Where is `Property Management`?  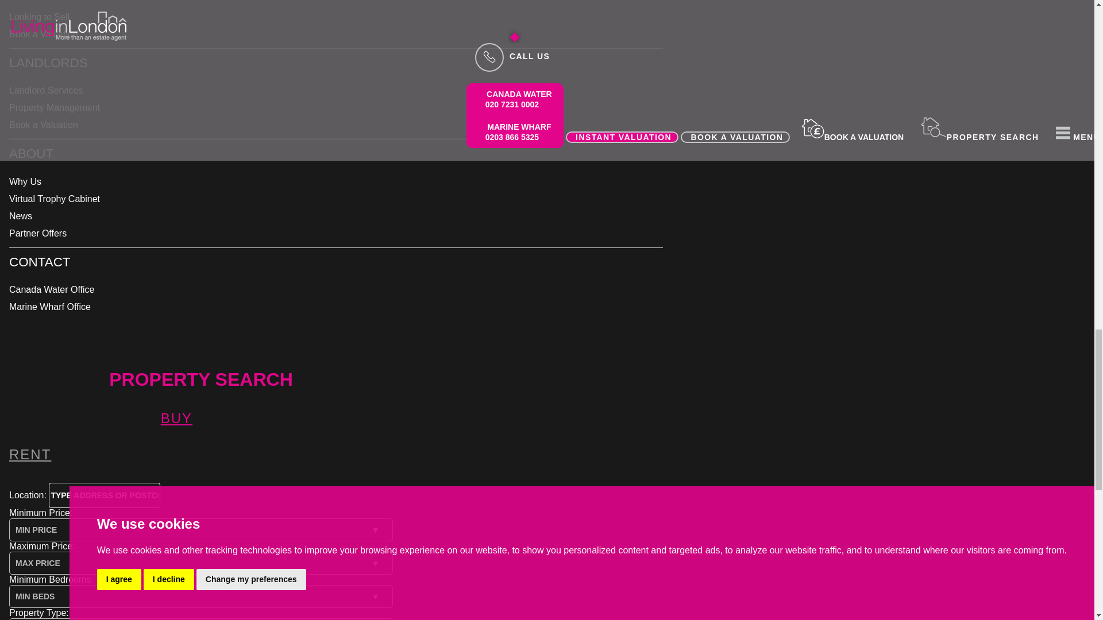
Property Management is located at coordinates (54, 107).